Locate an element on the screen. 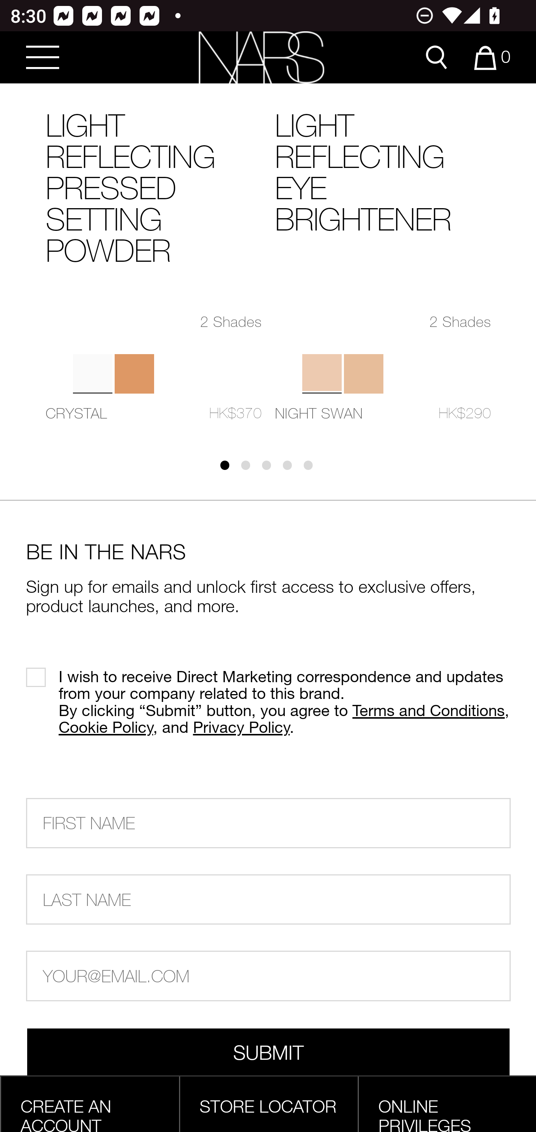  LIGHT REFLECTING EYE BRIGHTENER is located at coordinates (383, 184).